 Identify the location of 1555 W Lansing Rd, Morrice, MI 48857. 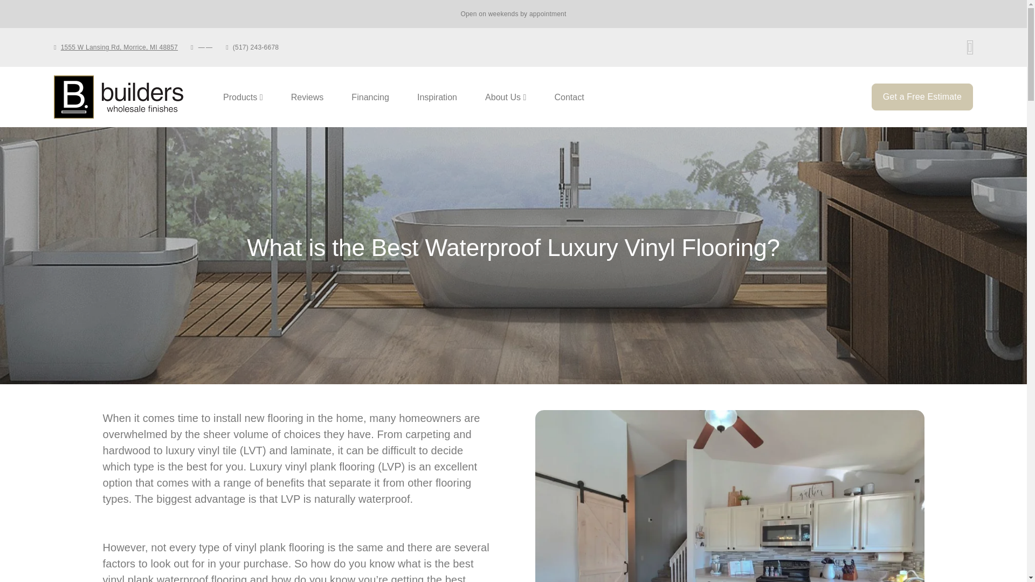
(527, 97).